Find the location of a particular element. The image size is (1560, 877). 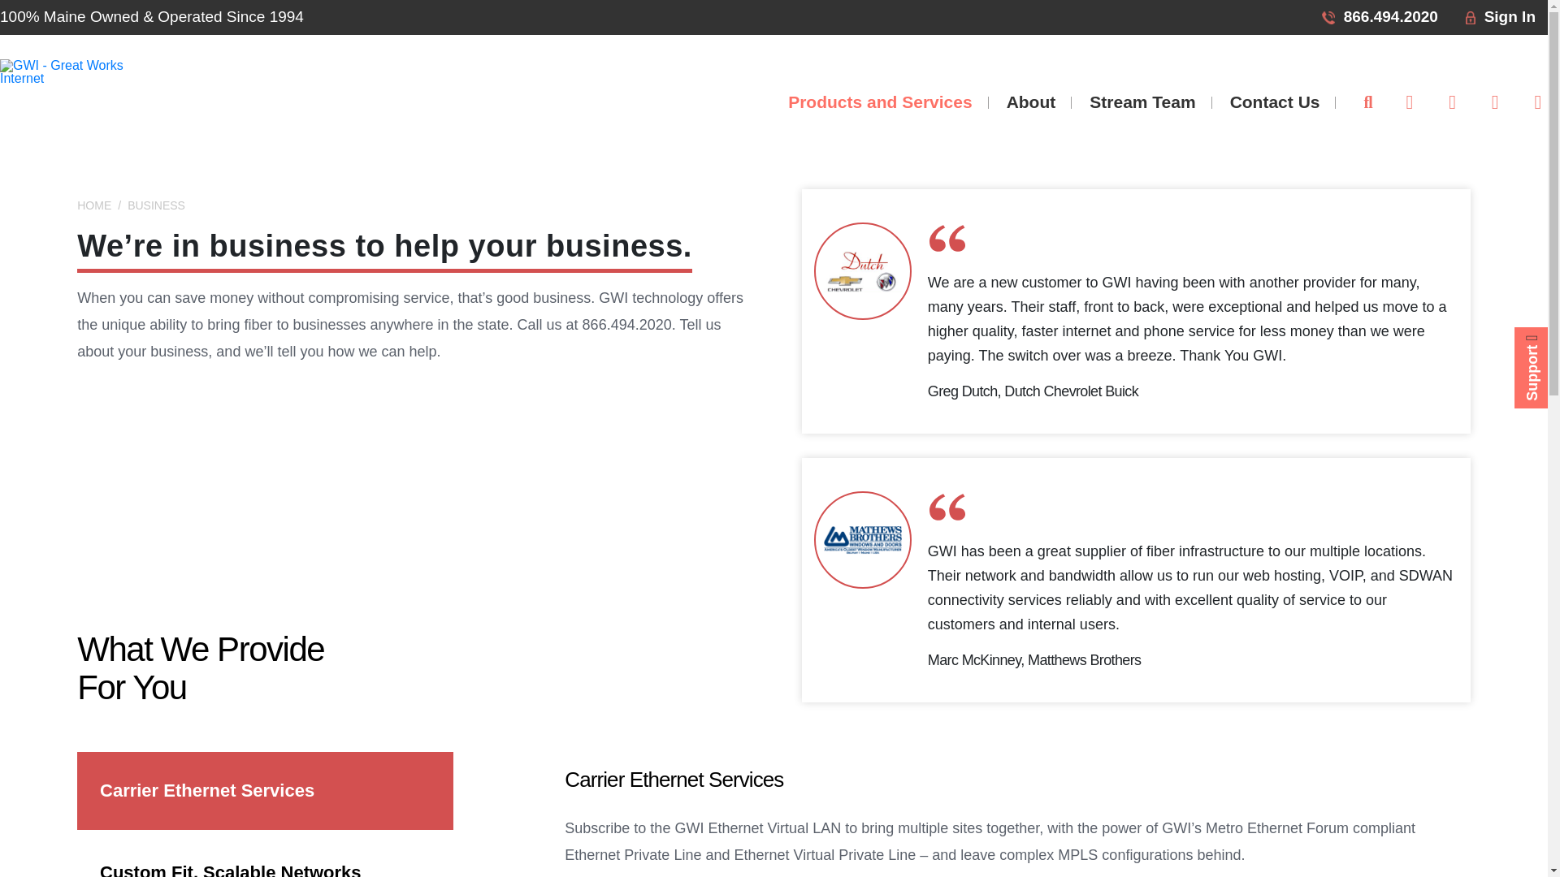

BUSINESS is located at coordinates (156, 205).